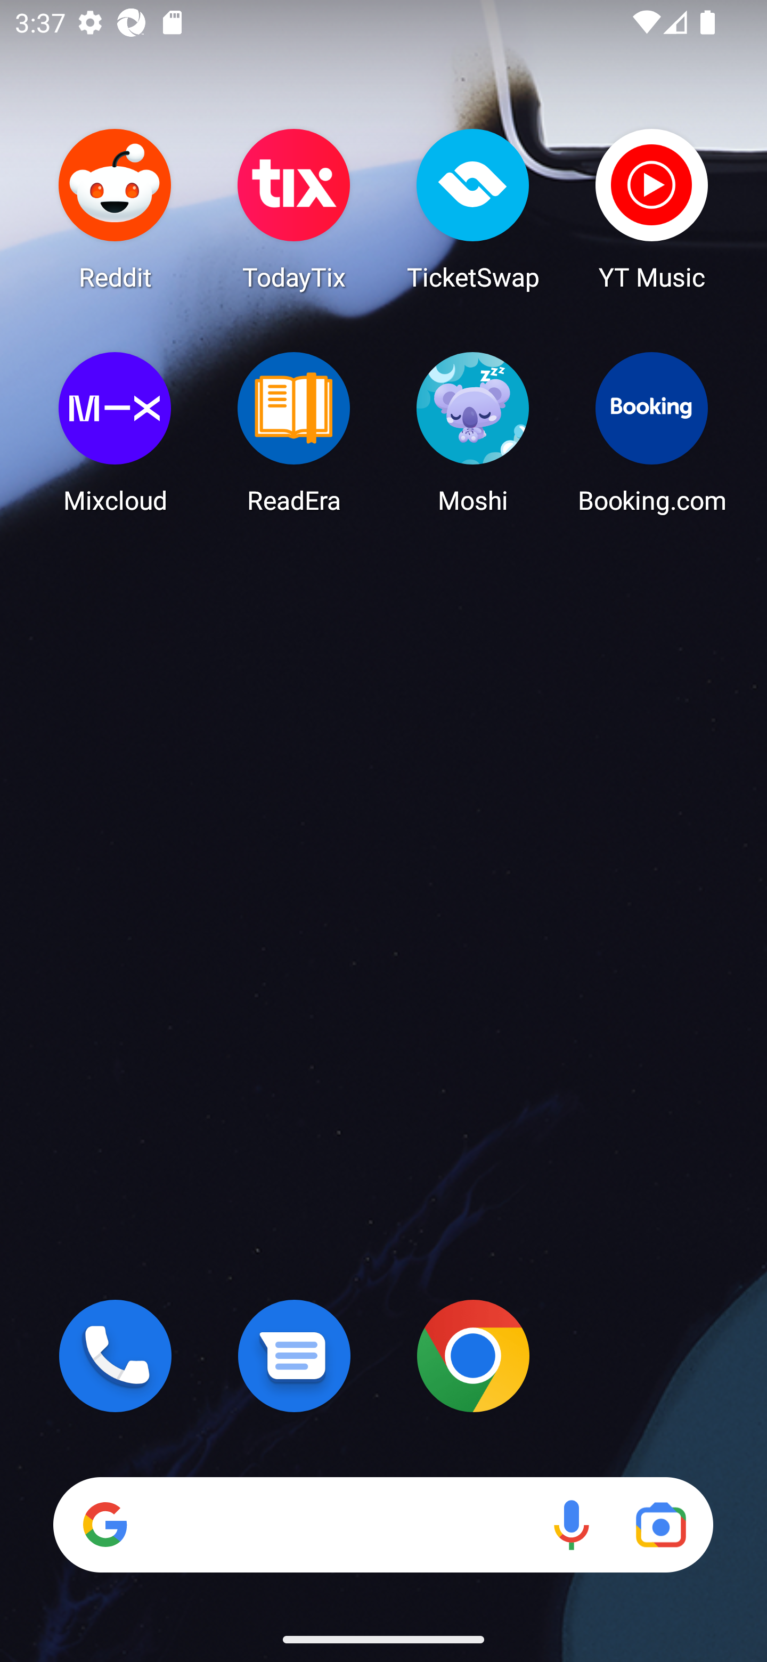 The width and height of the screenshot is (767, 1662). What do you see at coordinates (652, 209) in the screenshot?
I see `YT Music` at bounding box center [652, 209].